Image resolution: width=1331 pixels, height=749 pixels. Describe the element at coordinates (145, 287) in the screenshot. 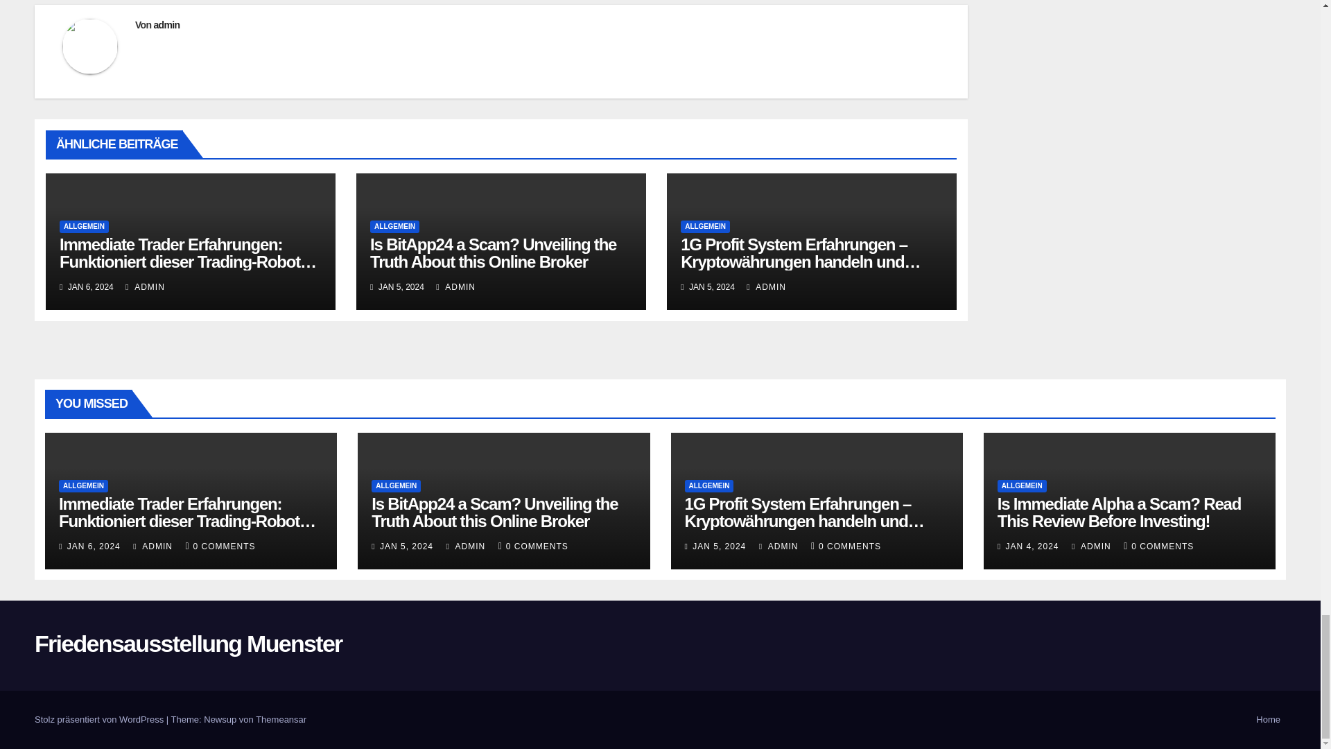

I see `ADMIN` at that location.